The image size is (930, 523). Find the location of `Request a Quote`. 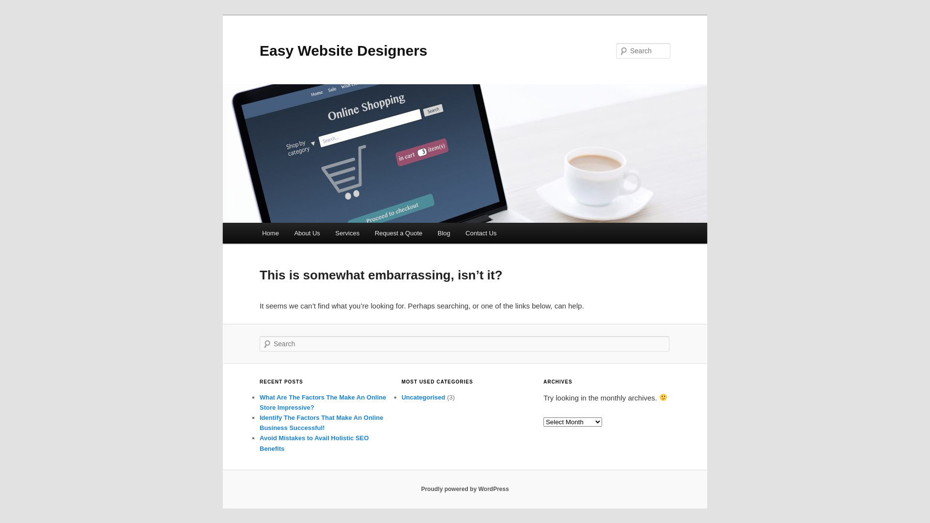

Request a Quote is located at coordinates (399, 233).